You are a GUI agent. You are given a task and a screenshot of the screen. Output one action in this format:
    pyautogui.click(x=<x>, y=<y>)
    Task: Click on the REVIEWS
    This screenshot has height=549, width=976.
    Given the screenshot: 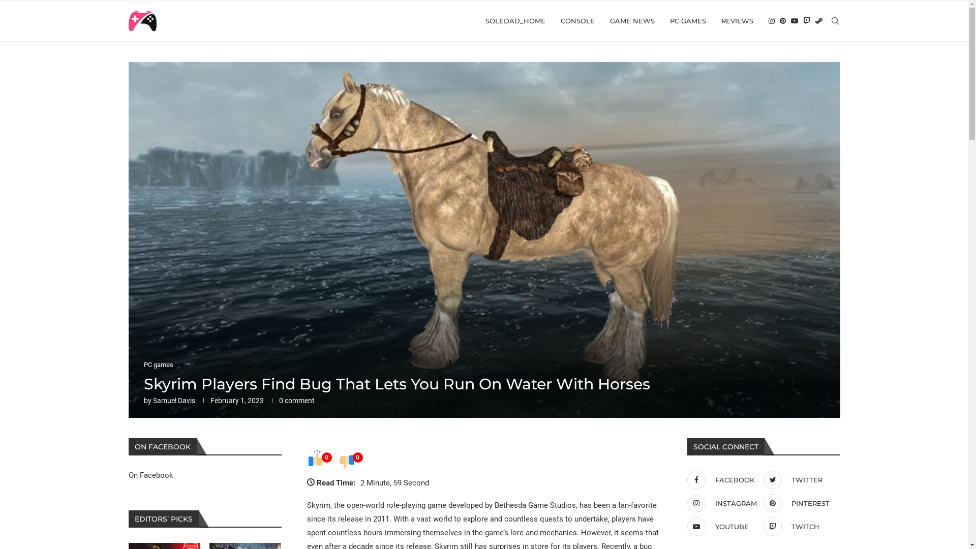 What is the action you would take?
    pyautogui.click(x=737, y=21)
    